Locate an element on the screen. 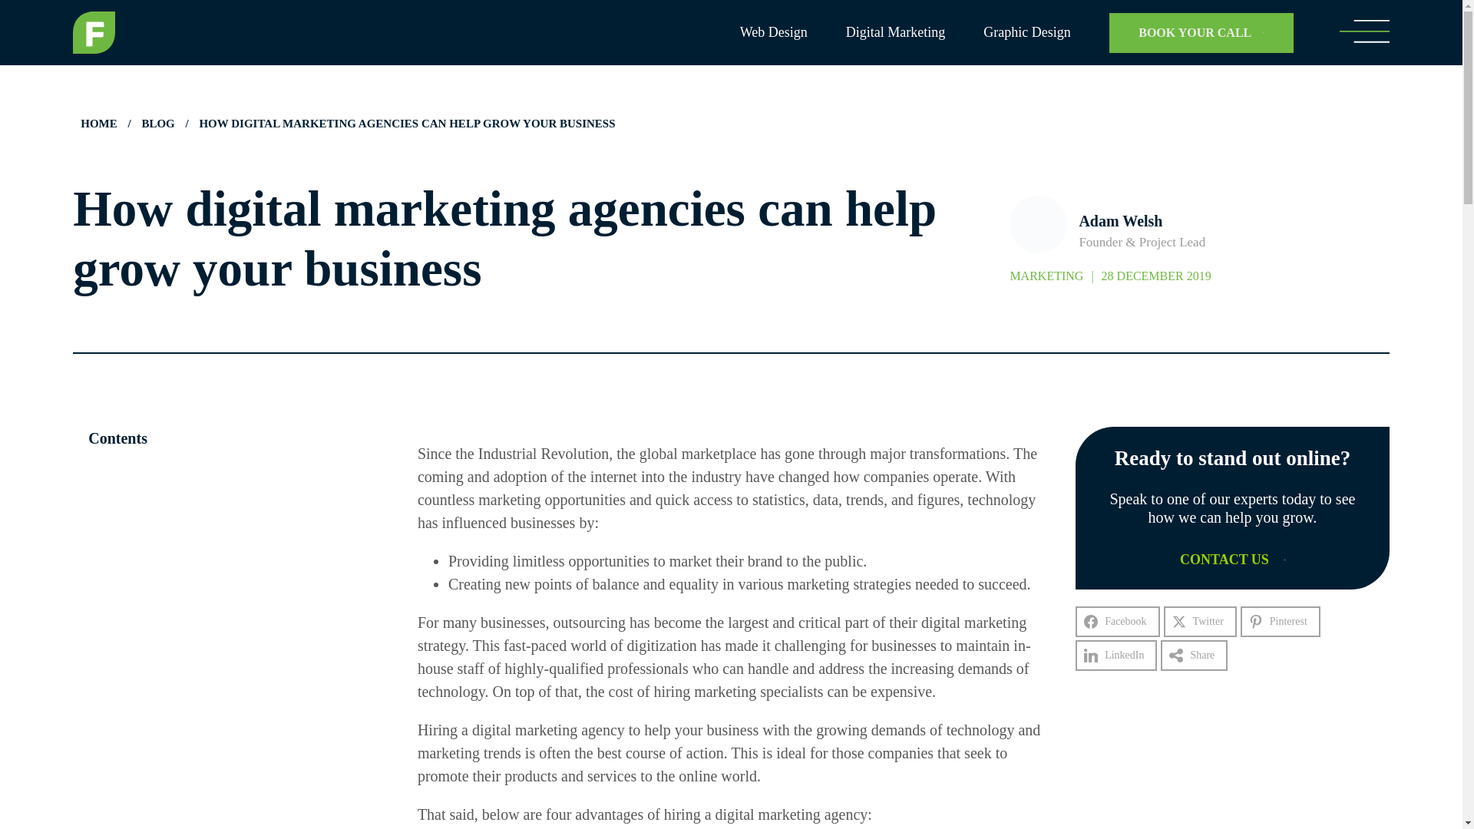 This screenshot has height=829, width=1474. Share on Facebook is located at coordinates (1117, 622).